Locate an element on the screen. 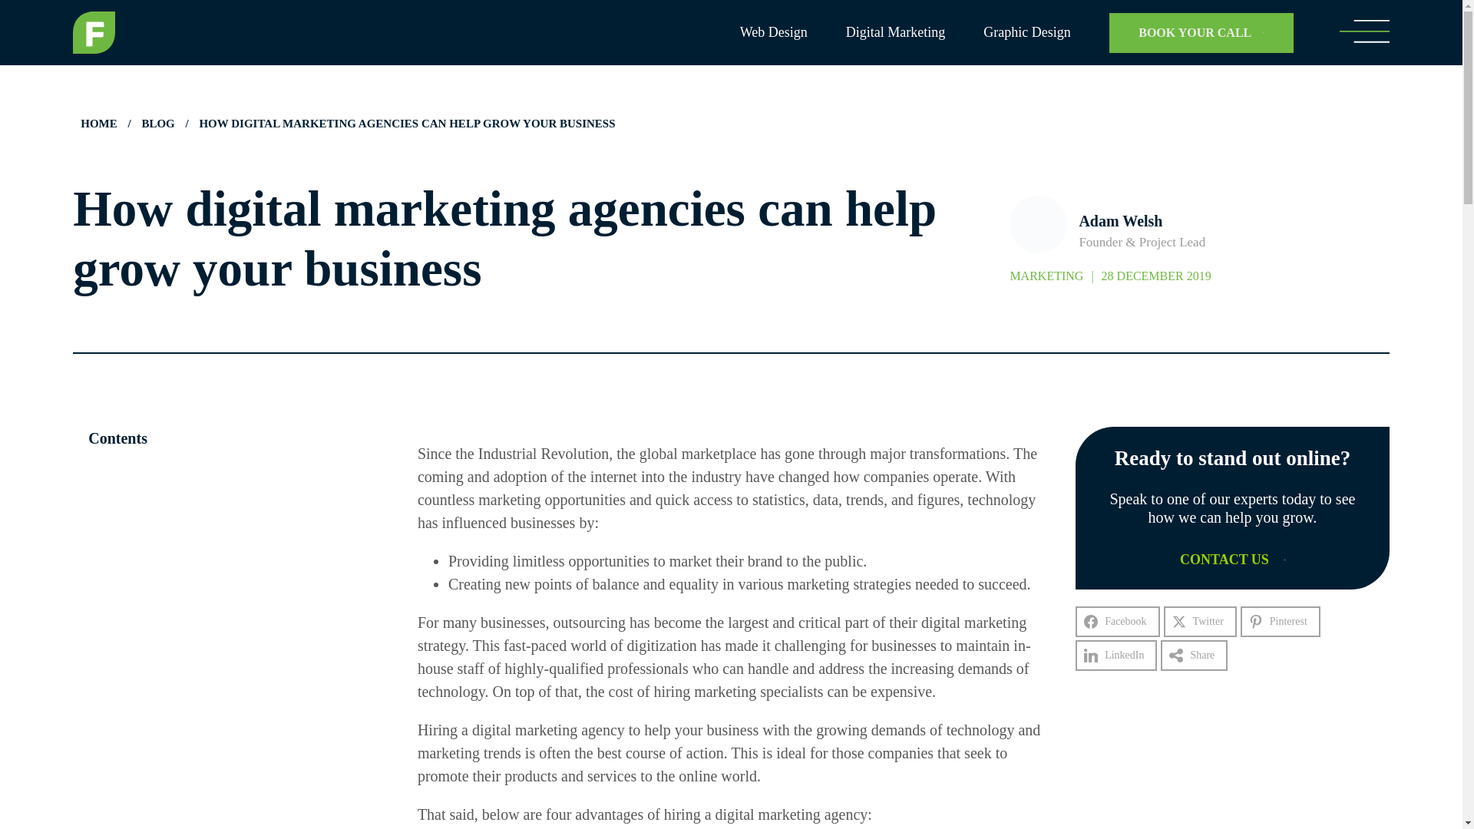 This screenshot has height=829, width=1474. Share on Facebook is located at coordinates (1117, 622).